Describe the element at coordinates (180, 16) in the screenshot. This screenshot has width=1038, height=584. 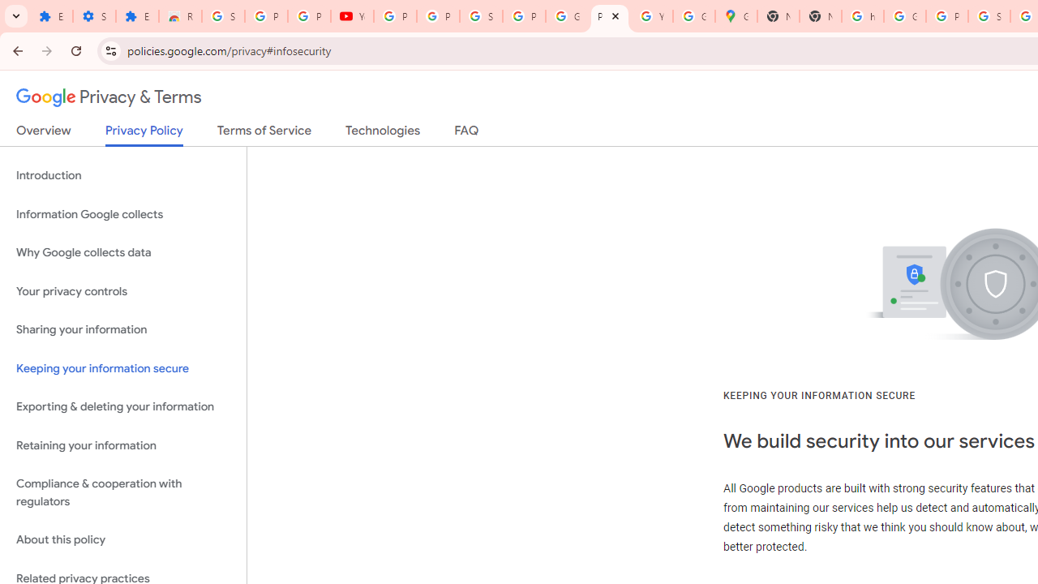
I see `Reviews: Helix Fruit Jump Arcade Game` at that location.